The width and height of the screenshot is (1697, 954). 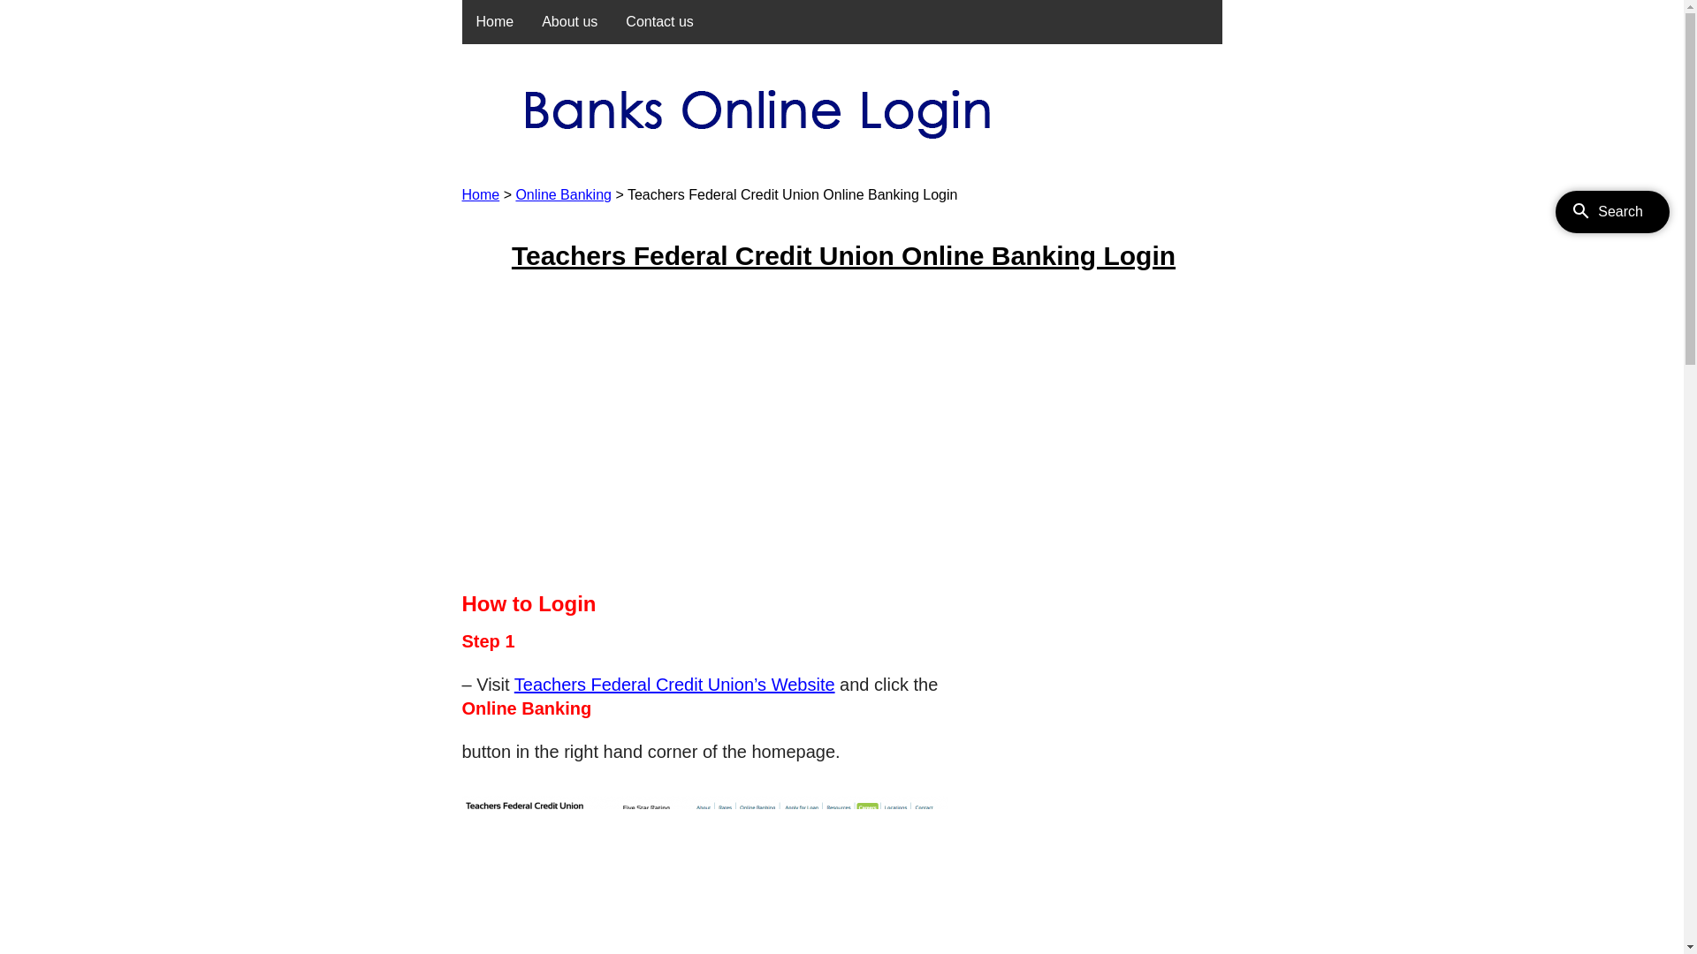 What do you see at coordinates (569, 22) in the screenshot?
I see `About us` at bounding box center [569, 22].